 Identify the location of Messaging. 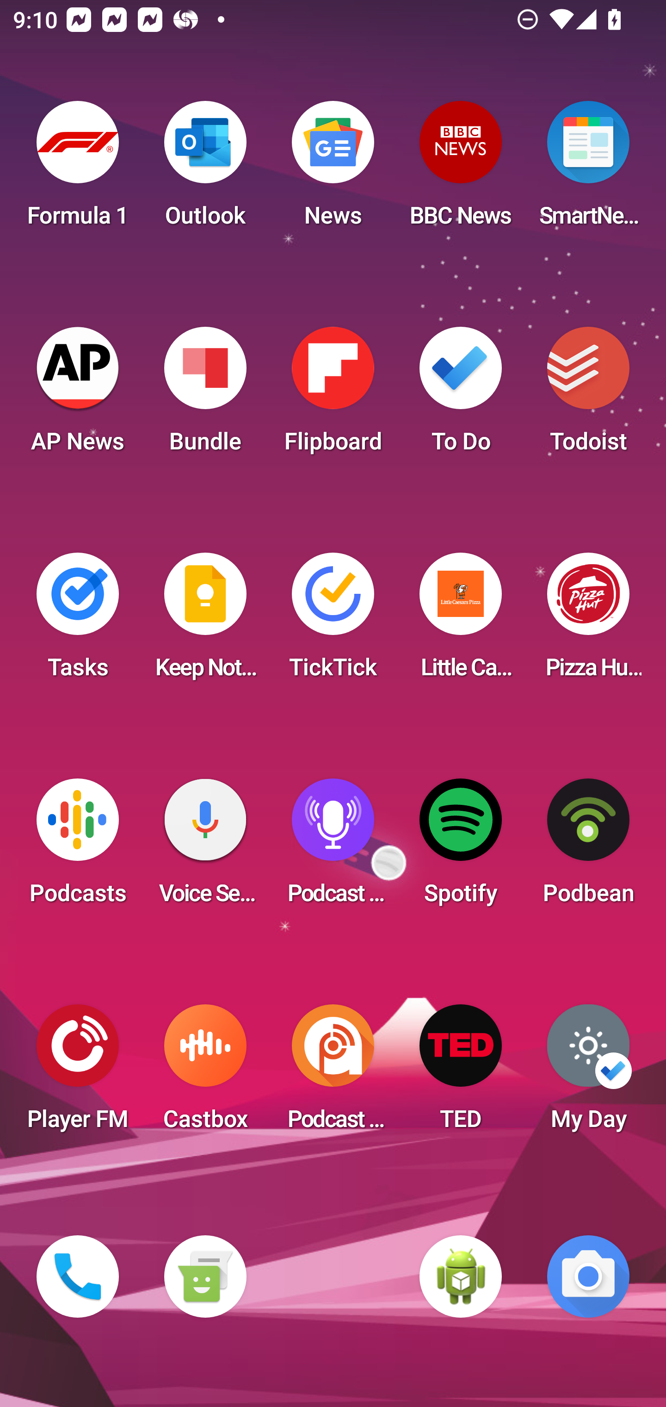
(205, 1276).